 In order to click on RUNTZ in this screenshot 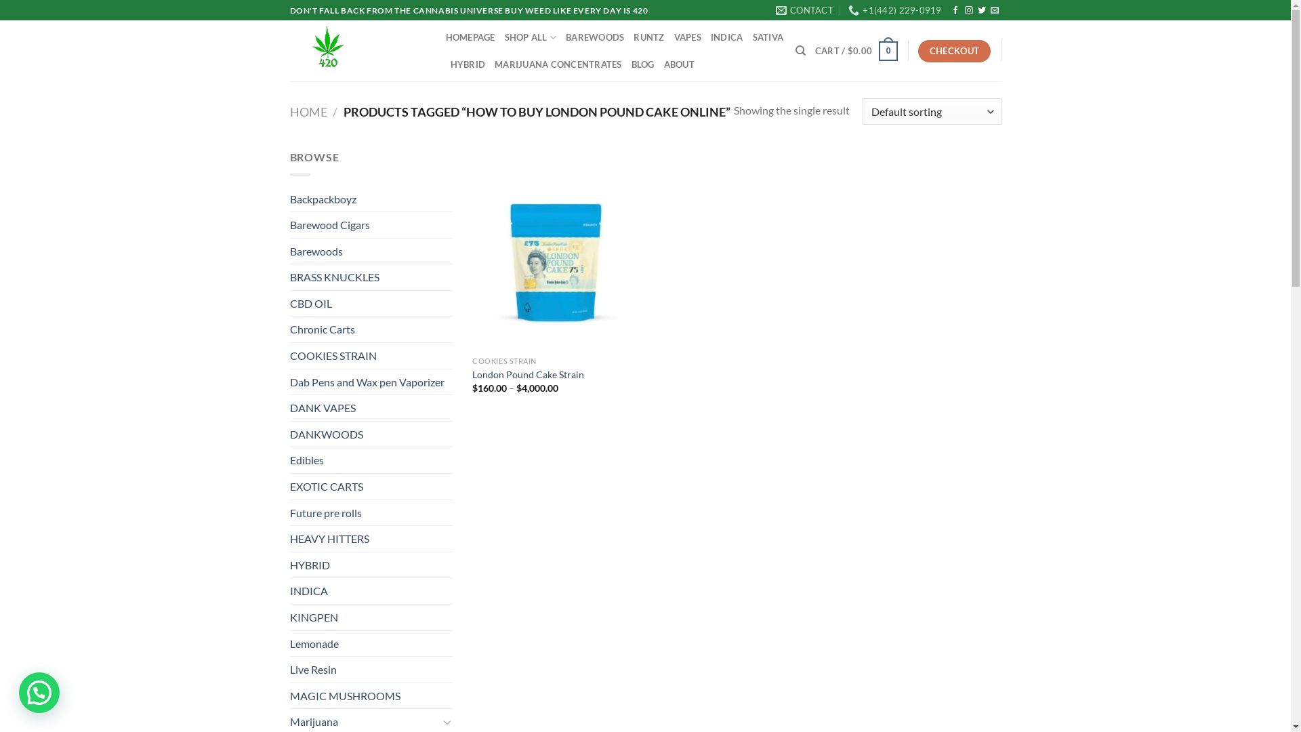, I will do `click(648, 37)`.